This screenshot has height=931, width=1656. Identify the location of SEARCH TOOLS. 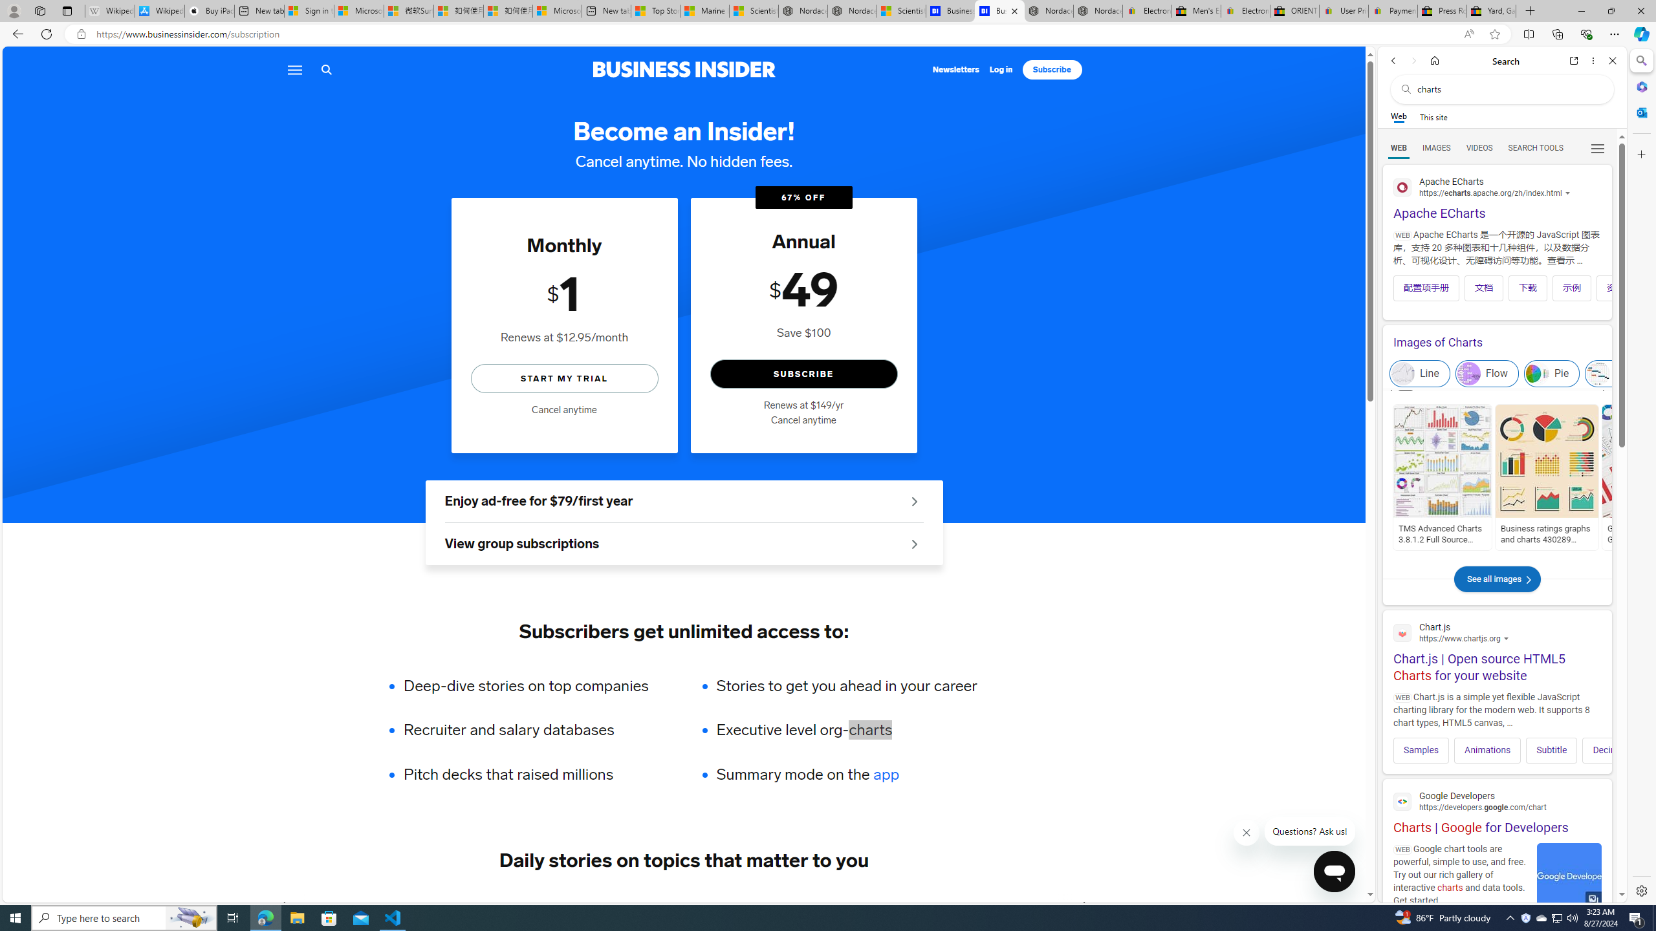
(1536, 148).